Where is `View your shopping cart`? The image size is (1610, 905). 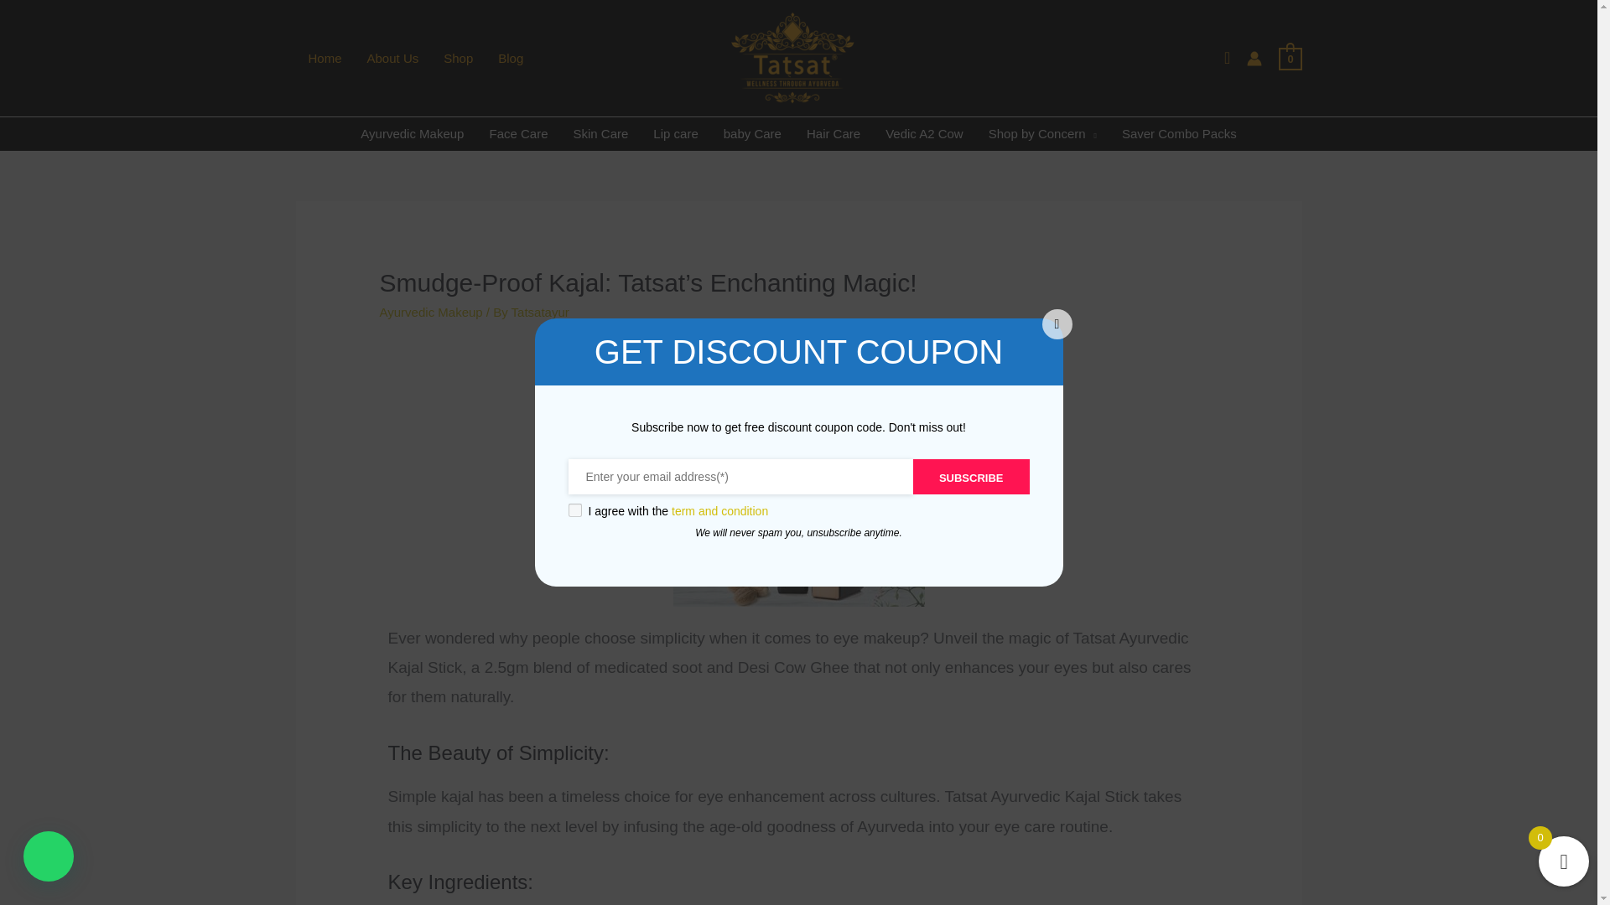 View your shopping cart is located at coordinates (1290, 57).